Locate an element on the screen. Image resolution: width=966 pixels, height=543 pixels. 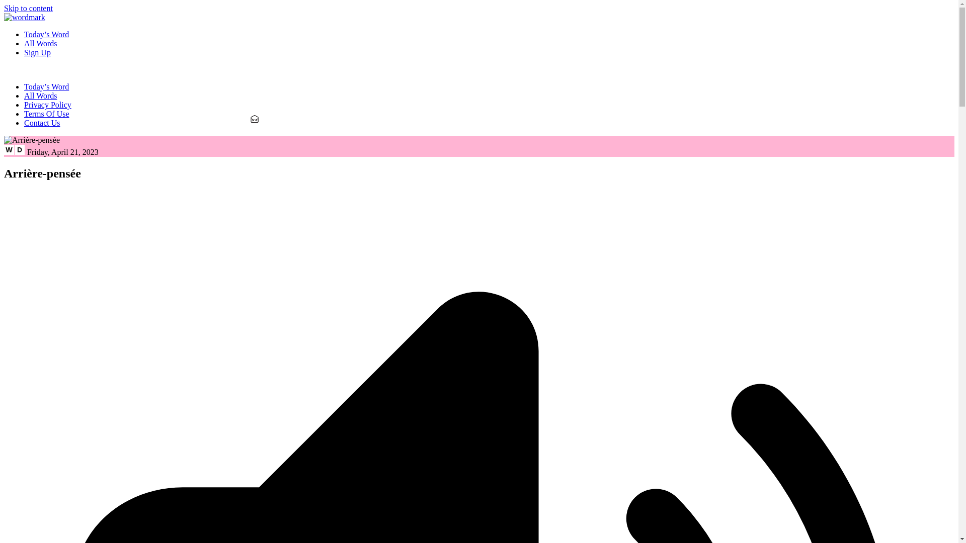
All Words is located at coordinates (40, 96).